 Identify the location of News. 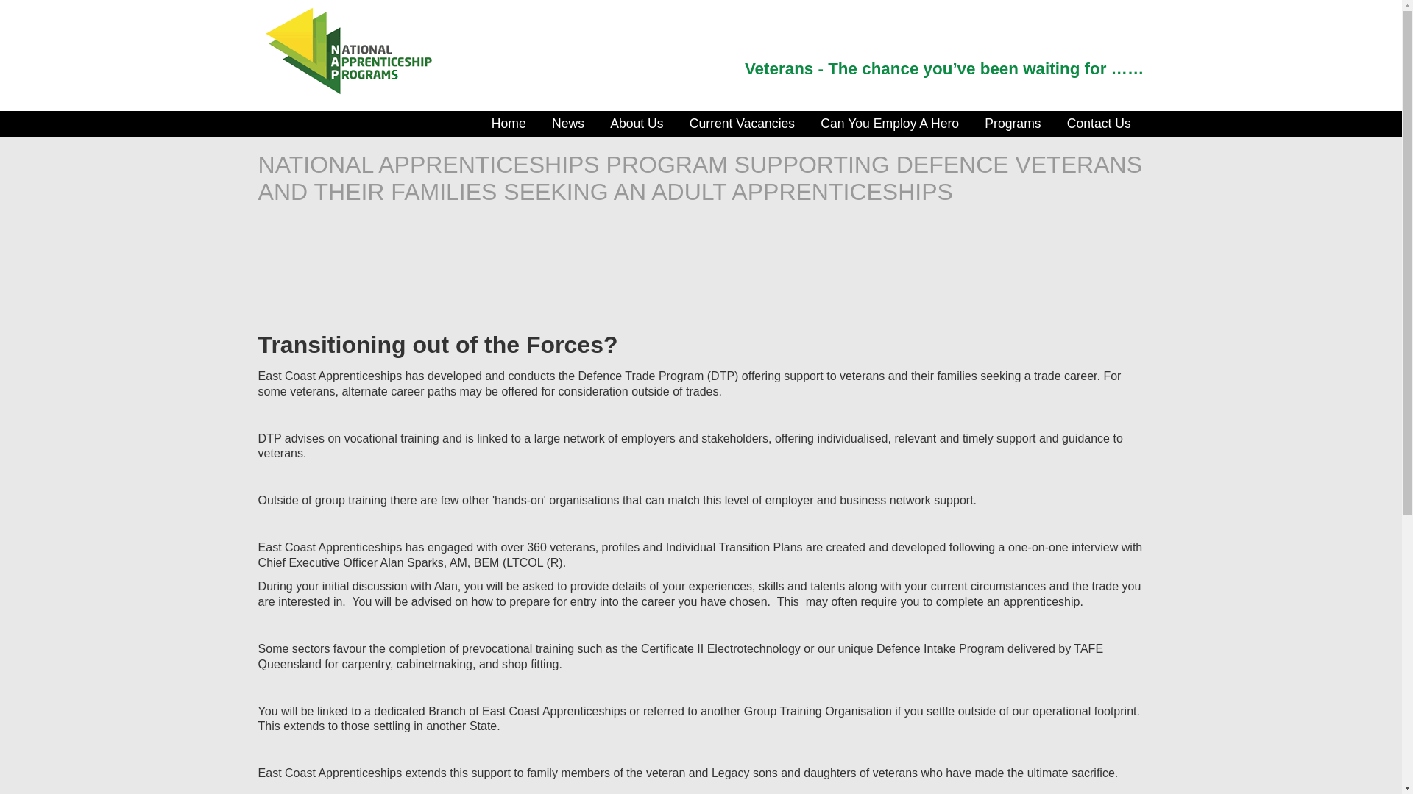
(568, 124).